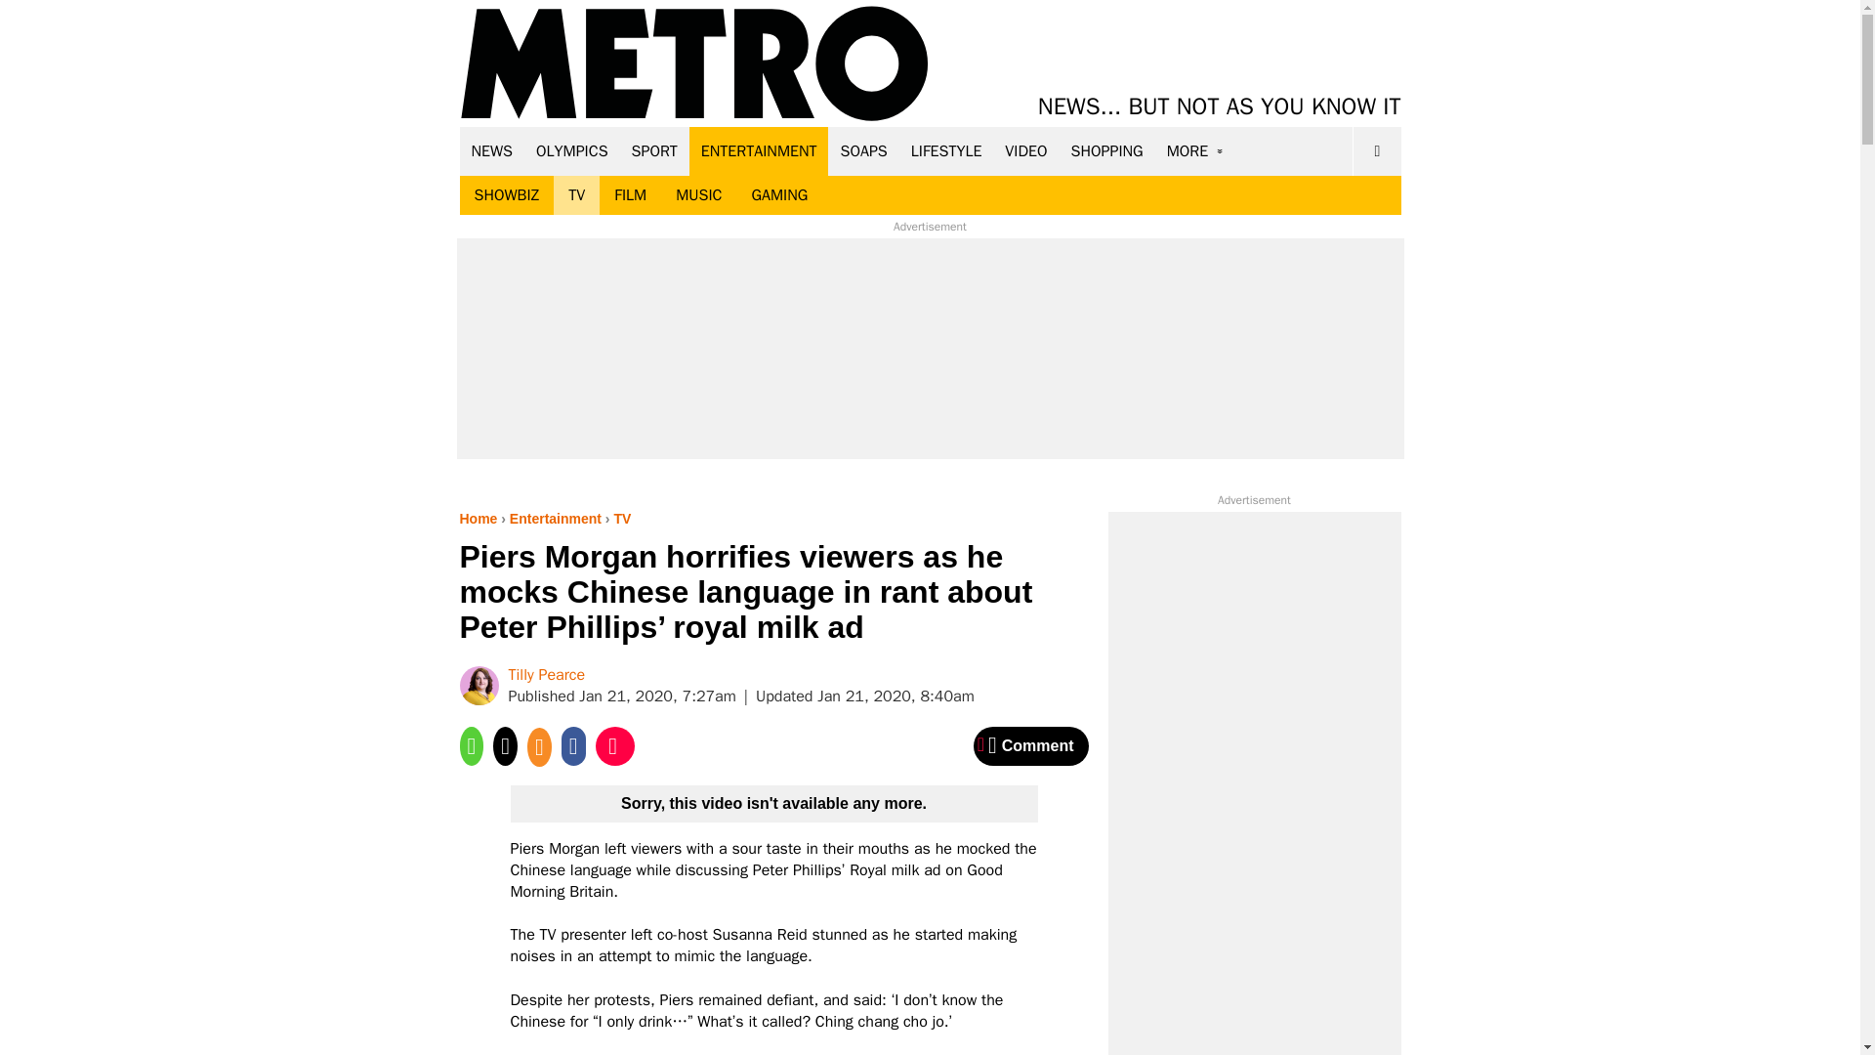  Describe the element at coordinates (699, 195) in the screenshot. I see `MUSIC` at that location.